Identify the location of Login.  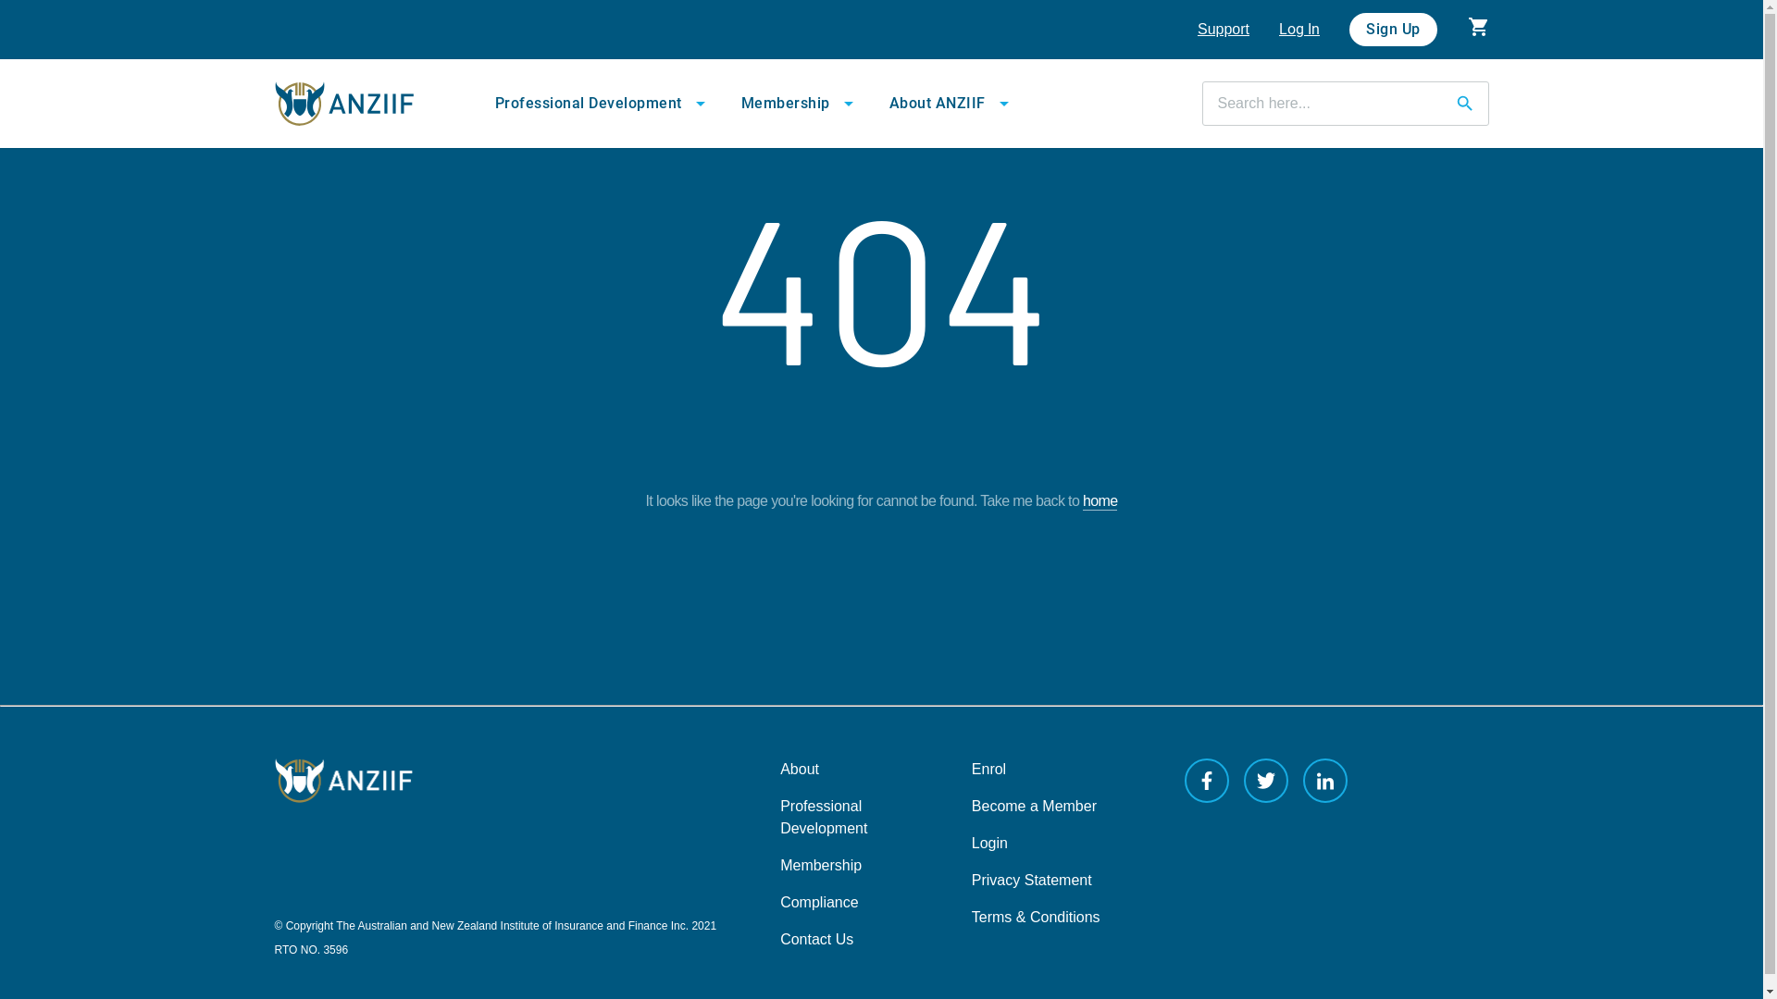
(990, 844).